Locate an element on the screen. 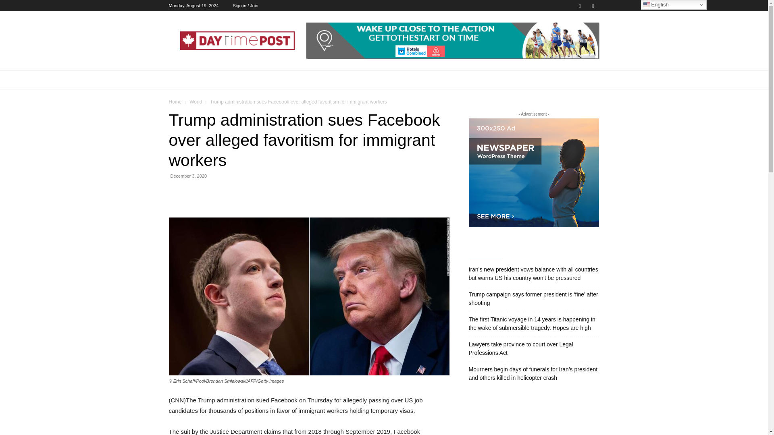  Home is located at coordinates (175, 102).